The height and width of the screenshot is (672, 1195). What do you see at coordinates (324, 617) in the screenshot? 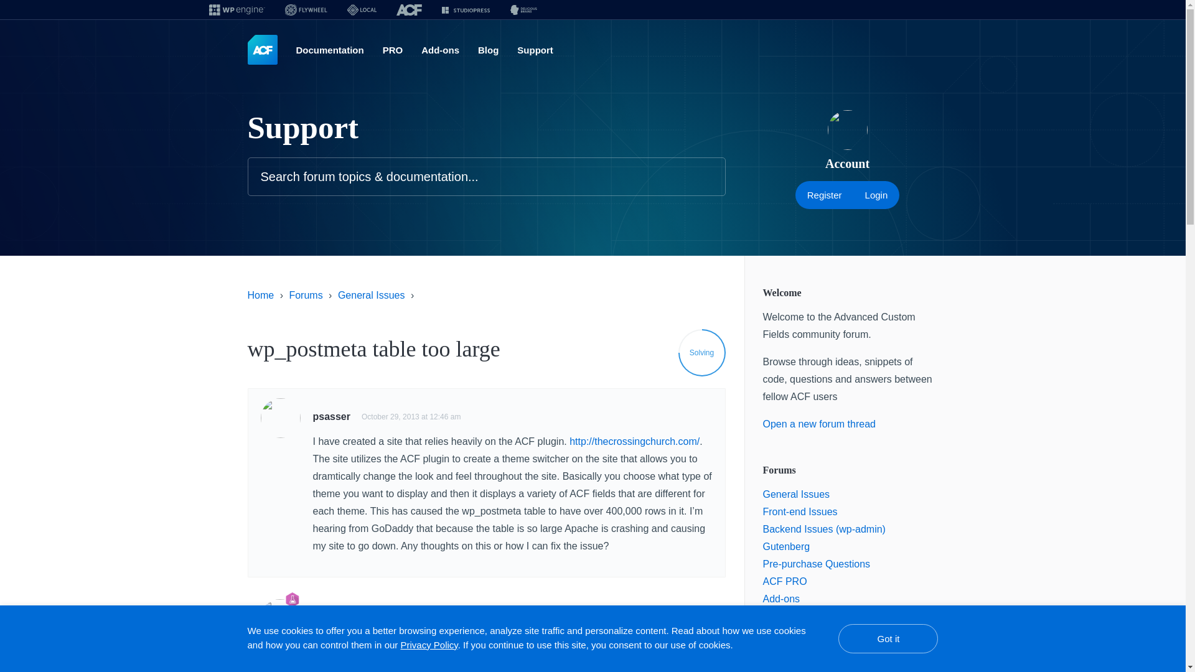
I see `Elliot` at bounding box center [324, 617].